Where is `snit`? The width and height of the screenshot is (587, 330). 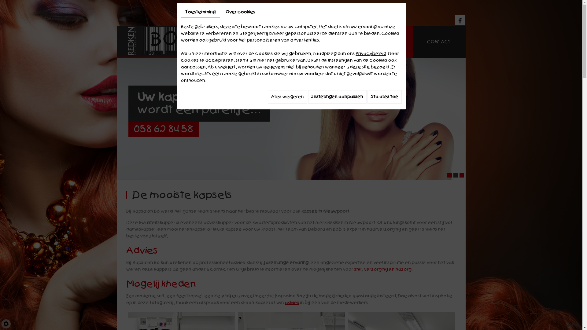 snit is located at coordinates (358, 269).